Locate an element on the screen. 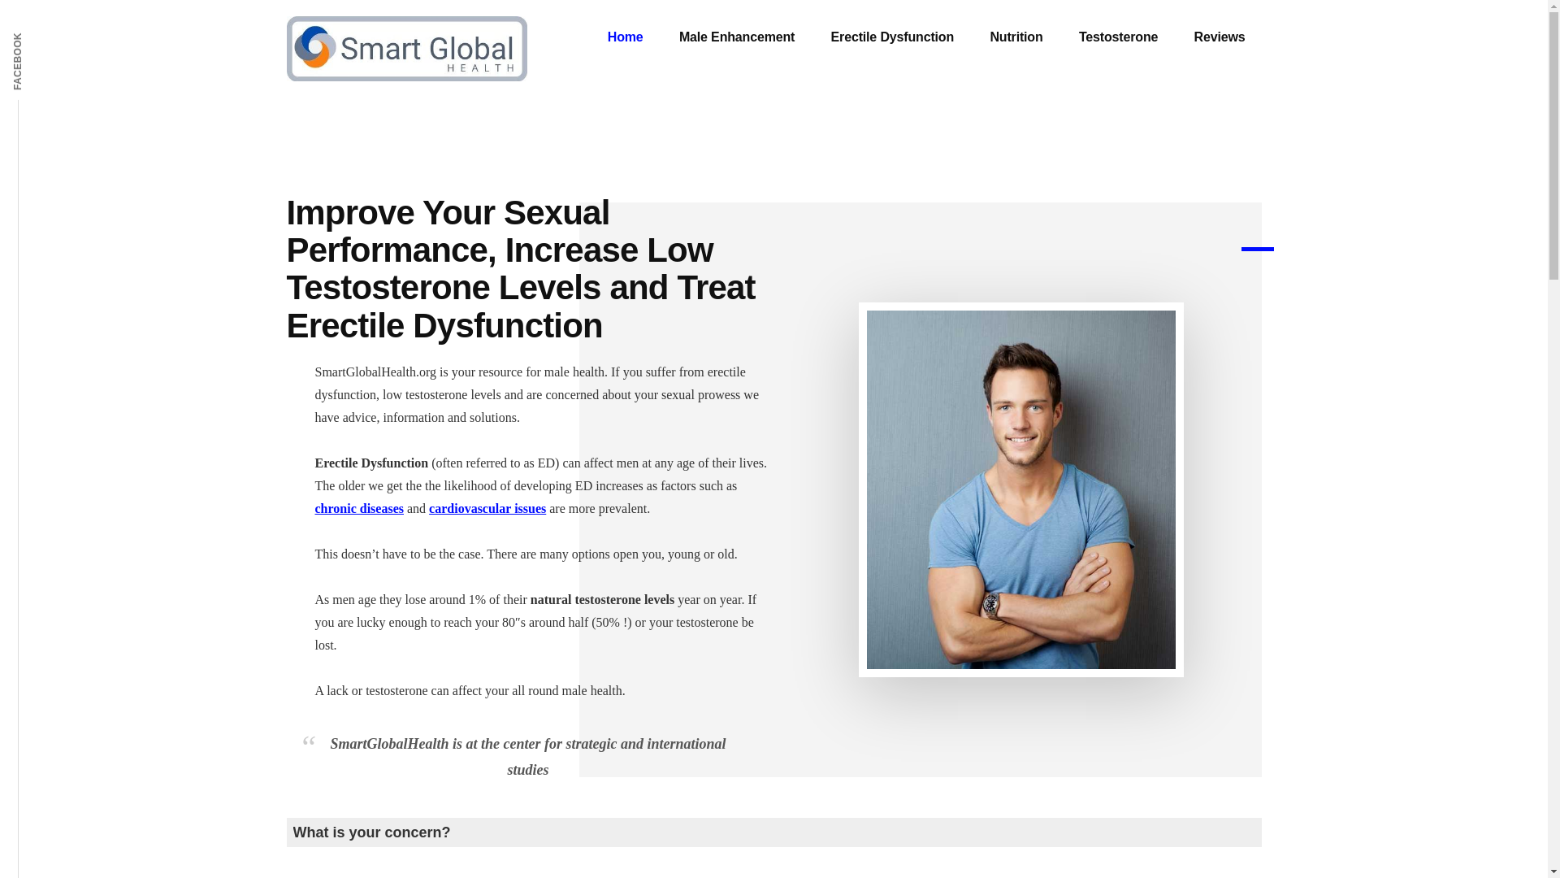 The image size is (1560, 878). Testosterone is located at coordinates (1118, 37).